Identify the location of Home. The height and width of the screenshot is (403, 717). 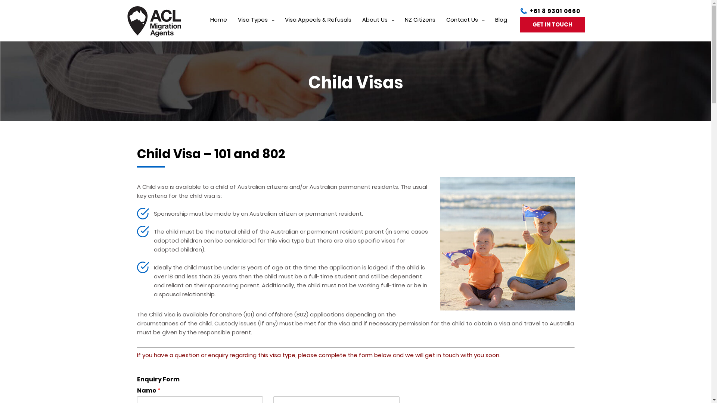
(219, 29).